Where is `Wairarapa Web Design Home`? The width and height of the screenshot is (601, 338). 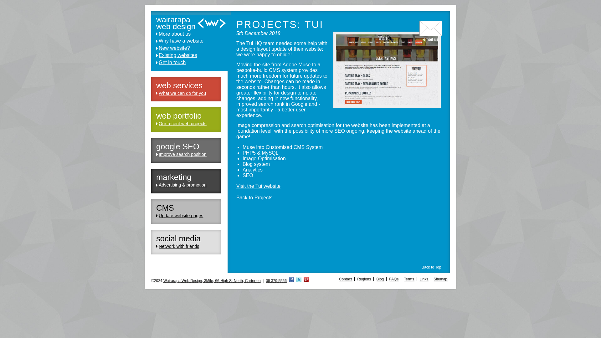
Wairarapa Web Design Home is located at coordinates (191, 23).